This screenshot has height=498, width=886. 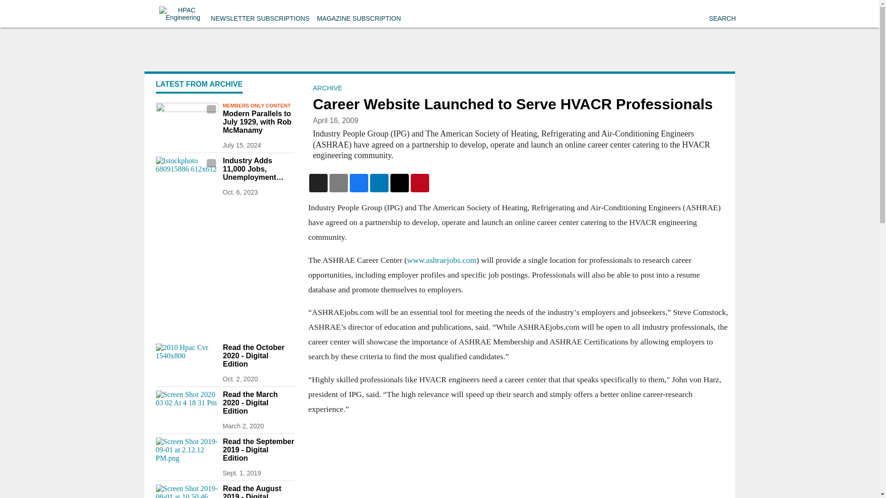 What do you see at coordinates (186, 491) in the screenshot?
I see `Screen Shot 2019-08-01 at 10.50.46 AM.png` at bounding box center [186, 491].